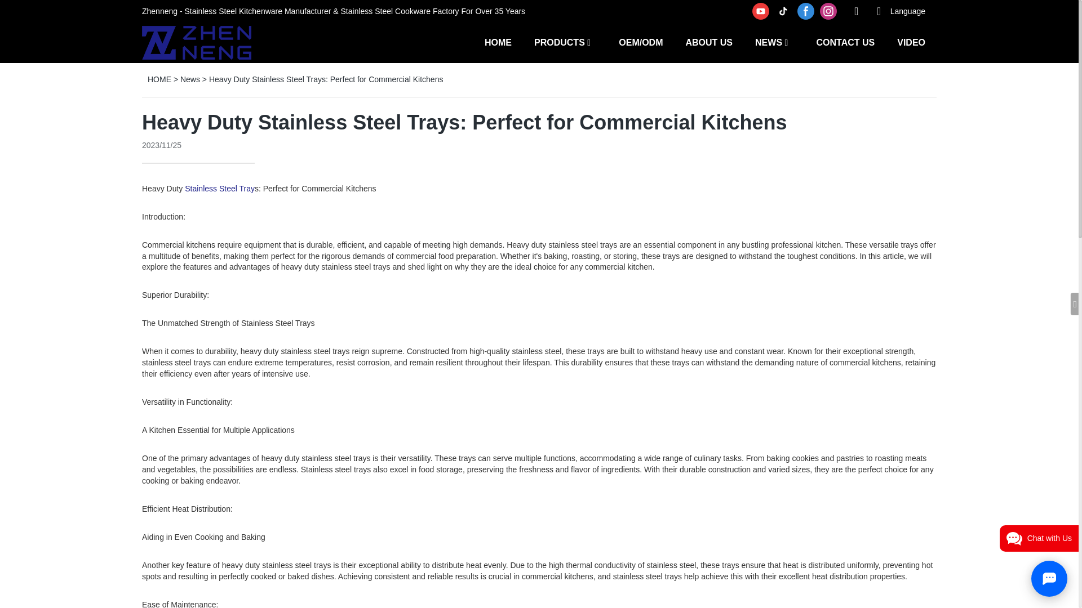  What do you see at coordinates (911, 42) in the screenshot?
I see `VIDEO` at bounding box center [911, 42].